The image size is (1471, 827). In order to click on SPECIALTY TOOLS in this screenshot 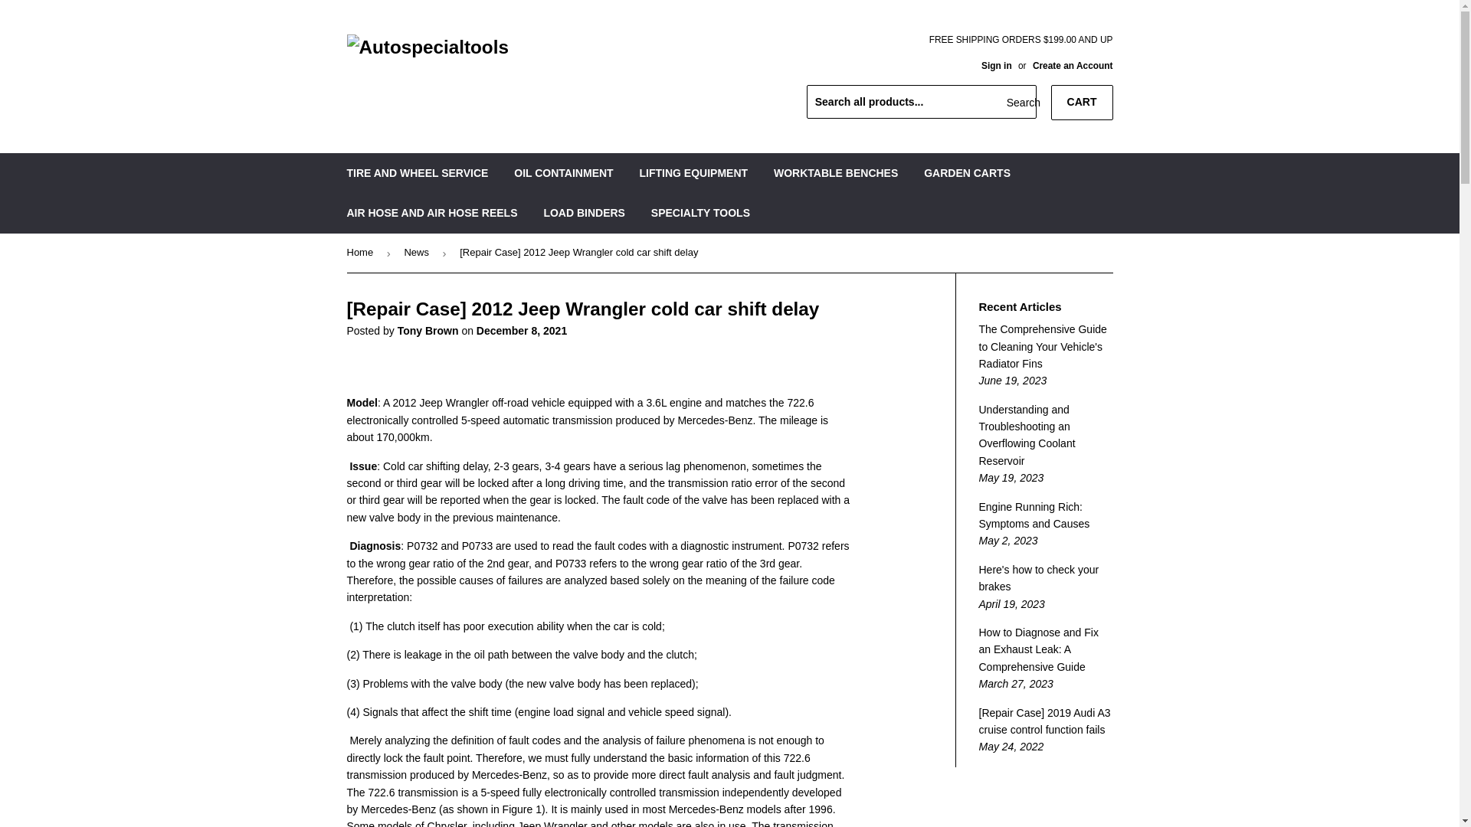, I will do `click(700, 212)`.